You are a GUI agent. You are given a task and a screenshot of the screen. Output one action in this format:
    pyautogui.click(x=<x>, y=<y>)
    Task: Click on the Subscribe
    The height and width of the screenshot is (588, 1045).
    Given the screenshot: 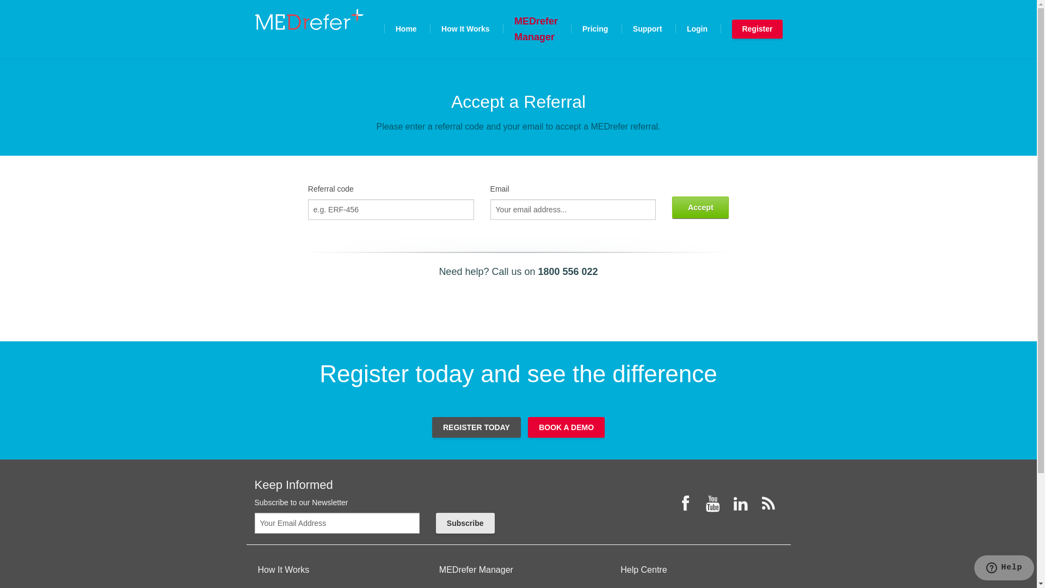 What is the action you would take?
    pyautogui.click(x=465, y=523)
    